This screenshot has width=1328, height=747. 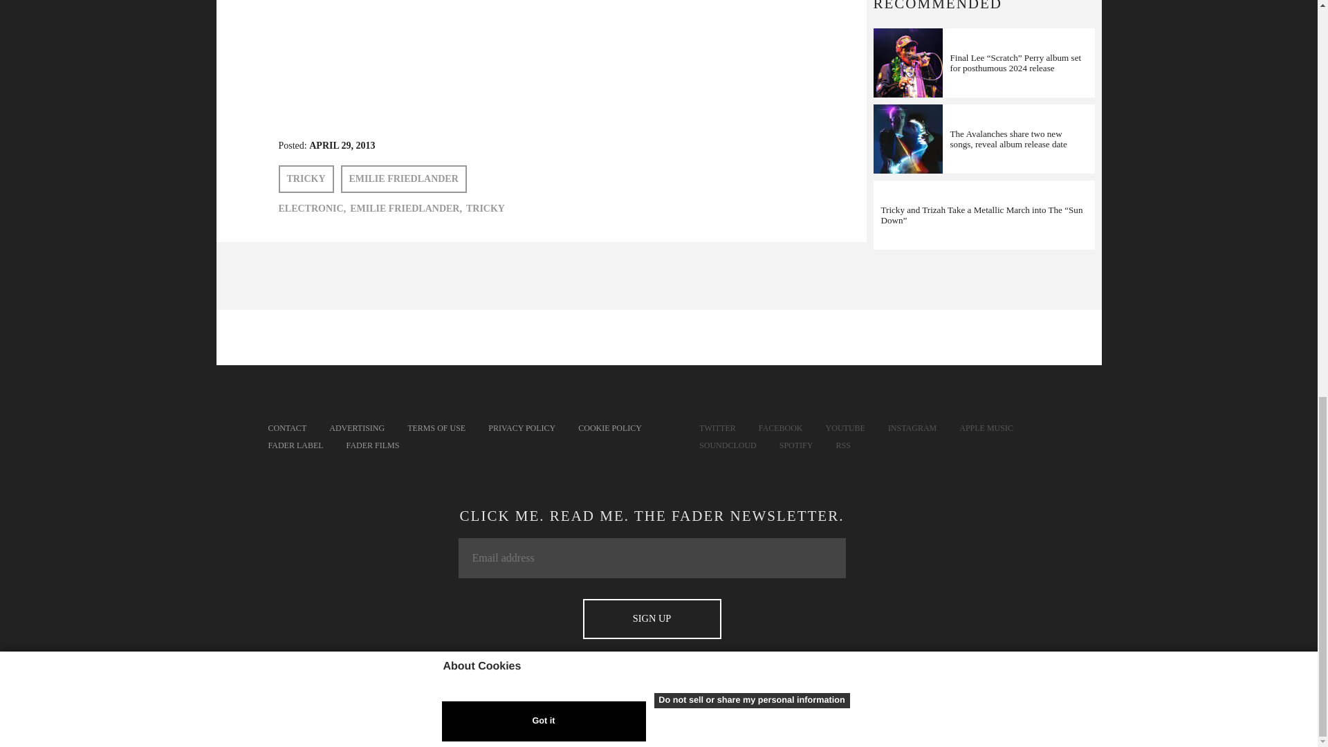 I want to click on Sign Up, so click(x=652, y=619).